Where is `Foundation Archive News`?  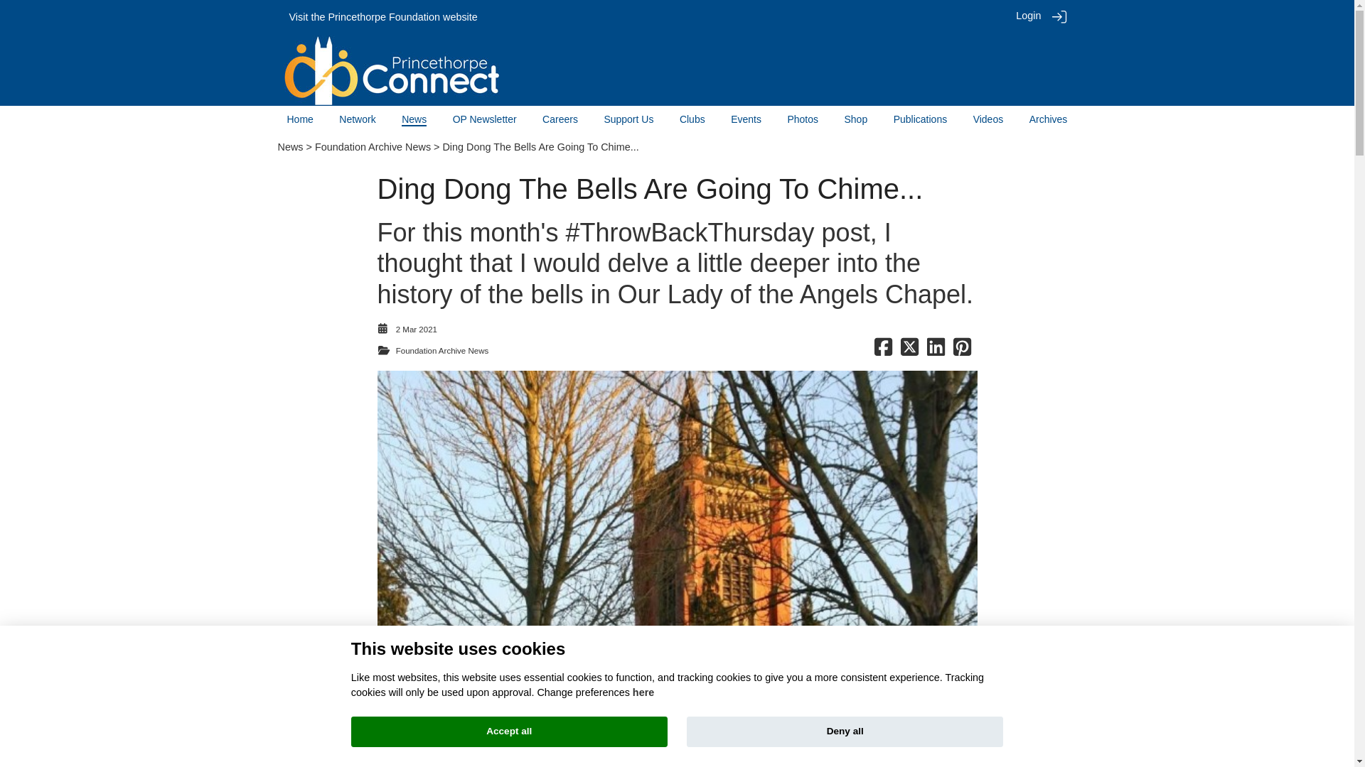
Foundation Archive News is located at coordinates (373, 146).